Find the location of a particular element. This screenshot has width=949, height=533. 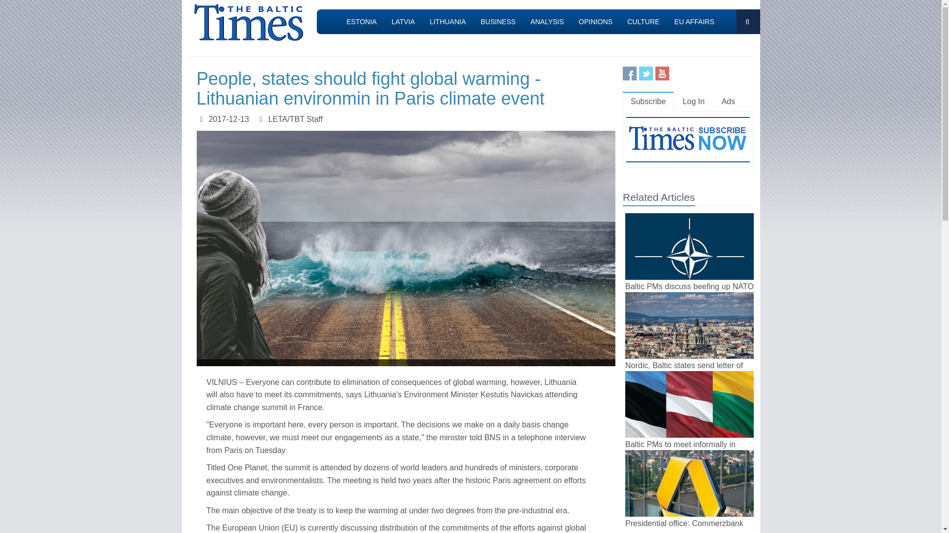

ESTONIA is located at coordinates (361, 22).